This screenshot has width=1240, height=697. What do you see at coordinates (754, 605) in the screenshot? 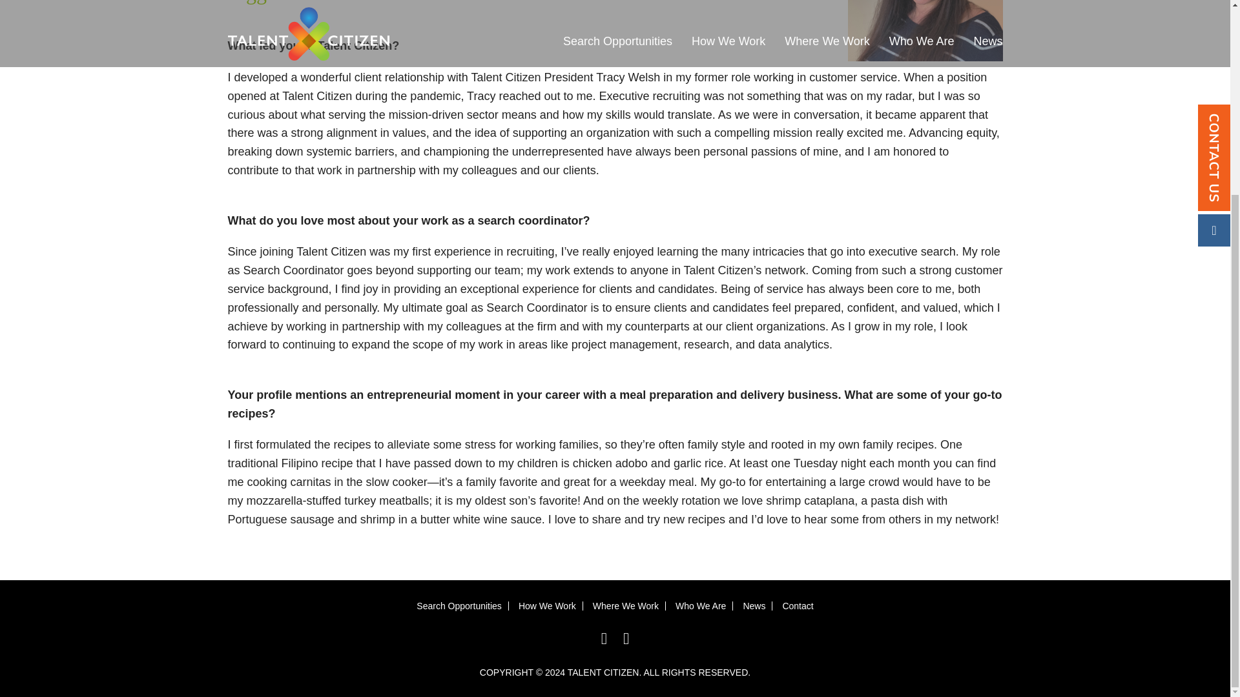
I see `News` at bounding box center [754, 605].